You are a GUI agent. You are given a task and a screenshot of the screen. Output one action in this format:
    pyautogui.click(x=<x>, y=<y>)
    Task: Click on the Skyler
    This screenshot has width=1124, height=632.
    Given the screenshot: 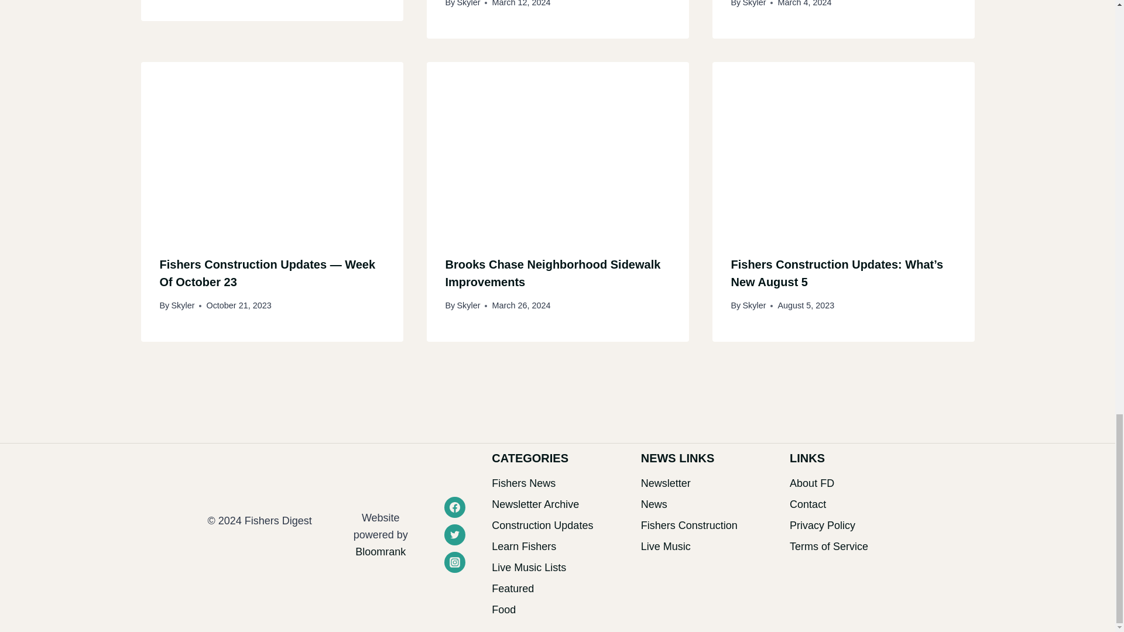 What is the action you would take?
    pyautogui.click(x=468, y=4)
    